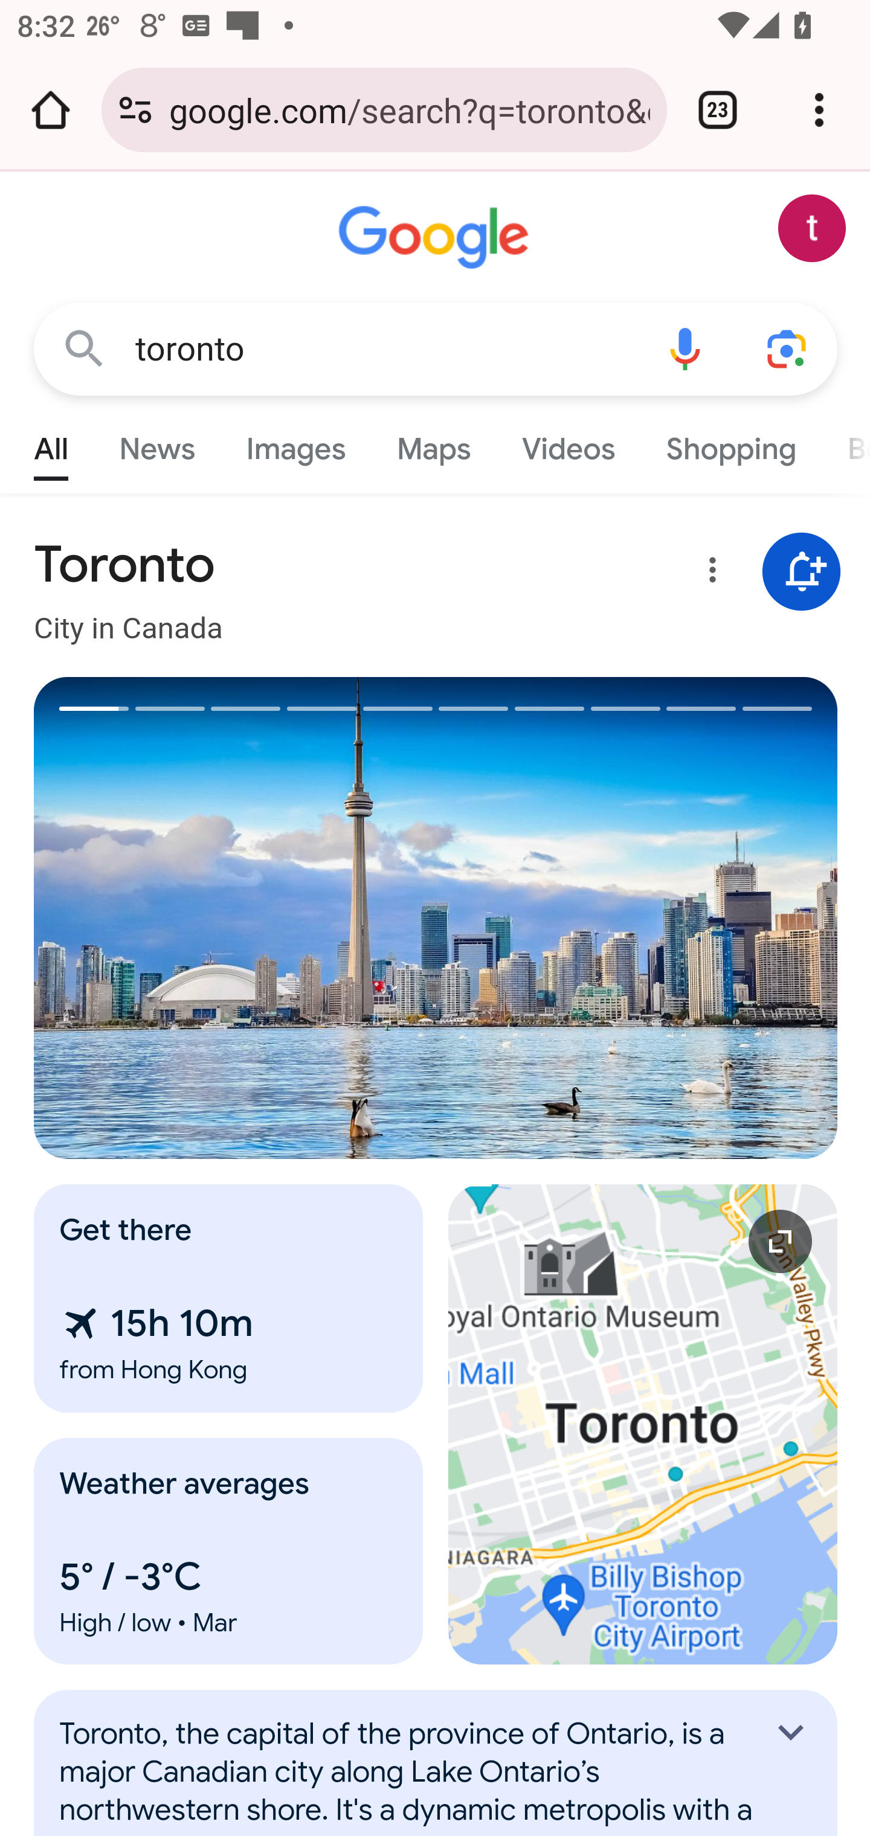  Describe the element at coordinates (643, 1424) in the screenshot. I see `Expand map` at that location.